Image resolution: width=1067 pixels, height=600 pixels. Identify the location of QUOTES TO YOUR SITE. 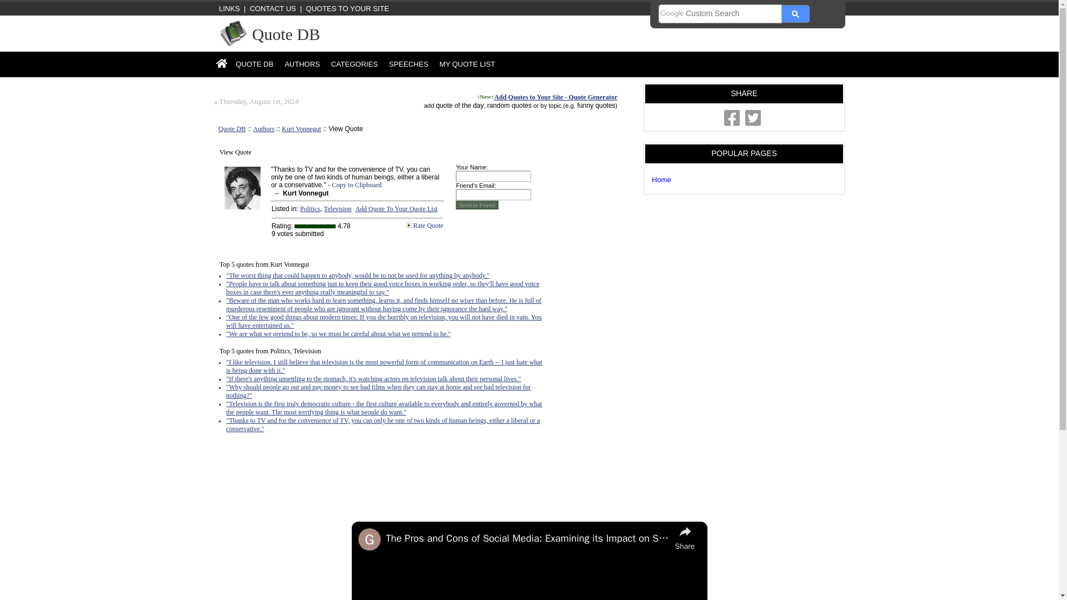
(348, 8).